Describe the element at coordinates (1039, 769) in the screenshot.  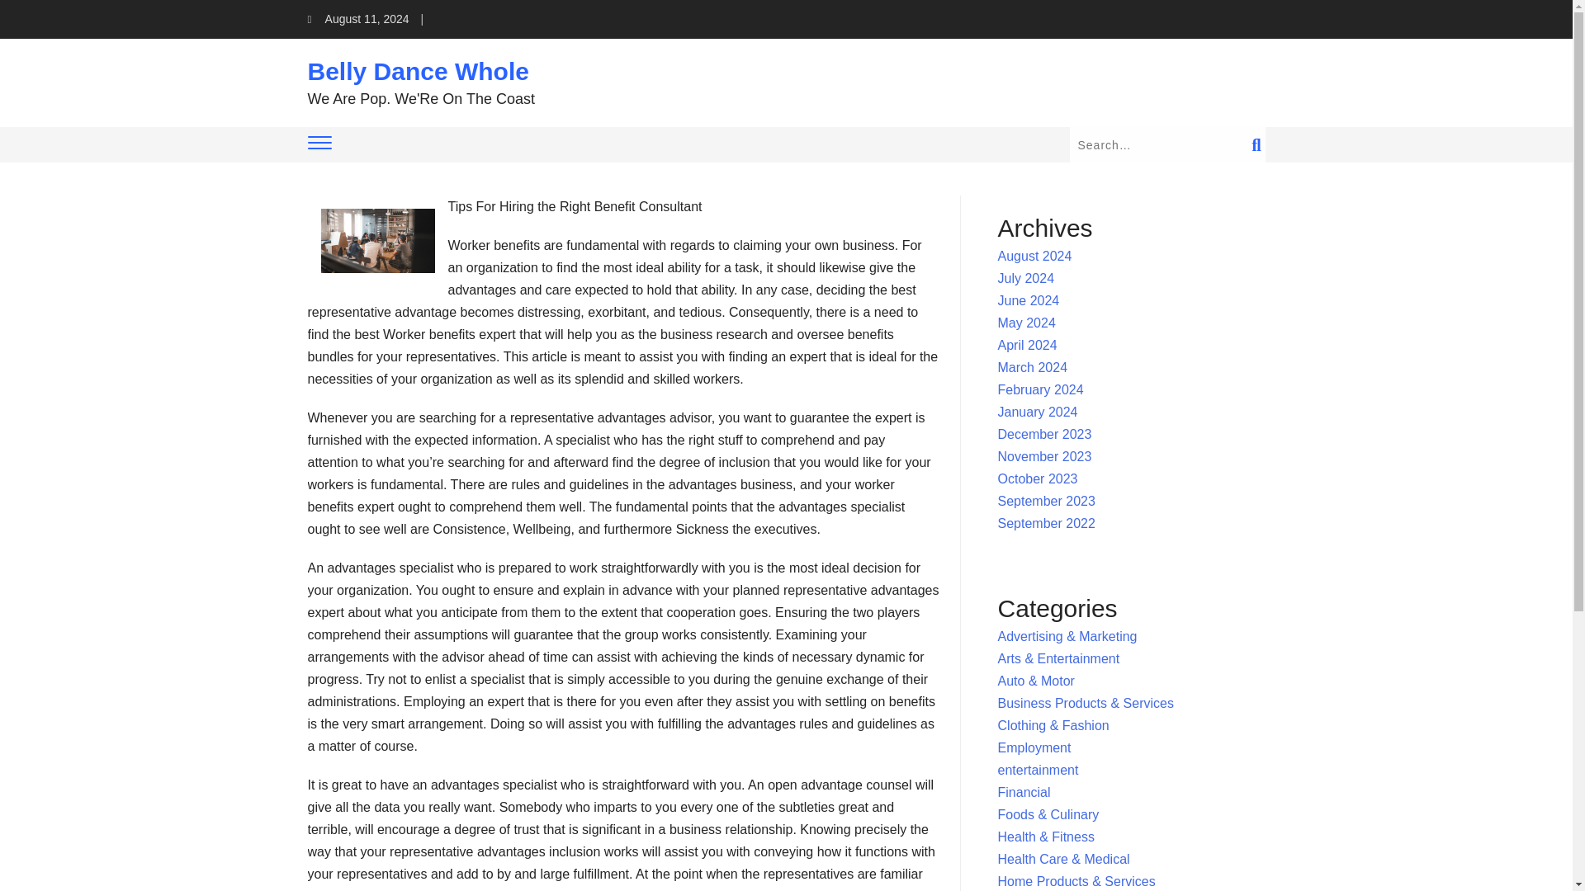
I see `entertainment` at that location.